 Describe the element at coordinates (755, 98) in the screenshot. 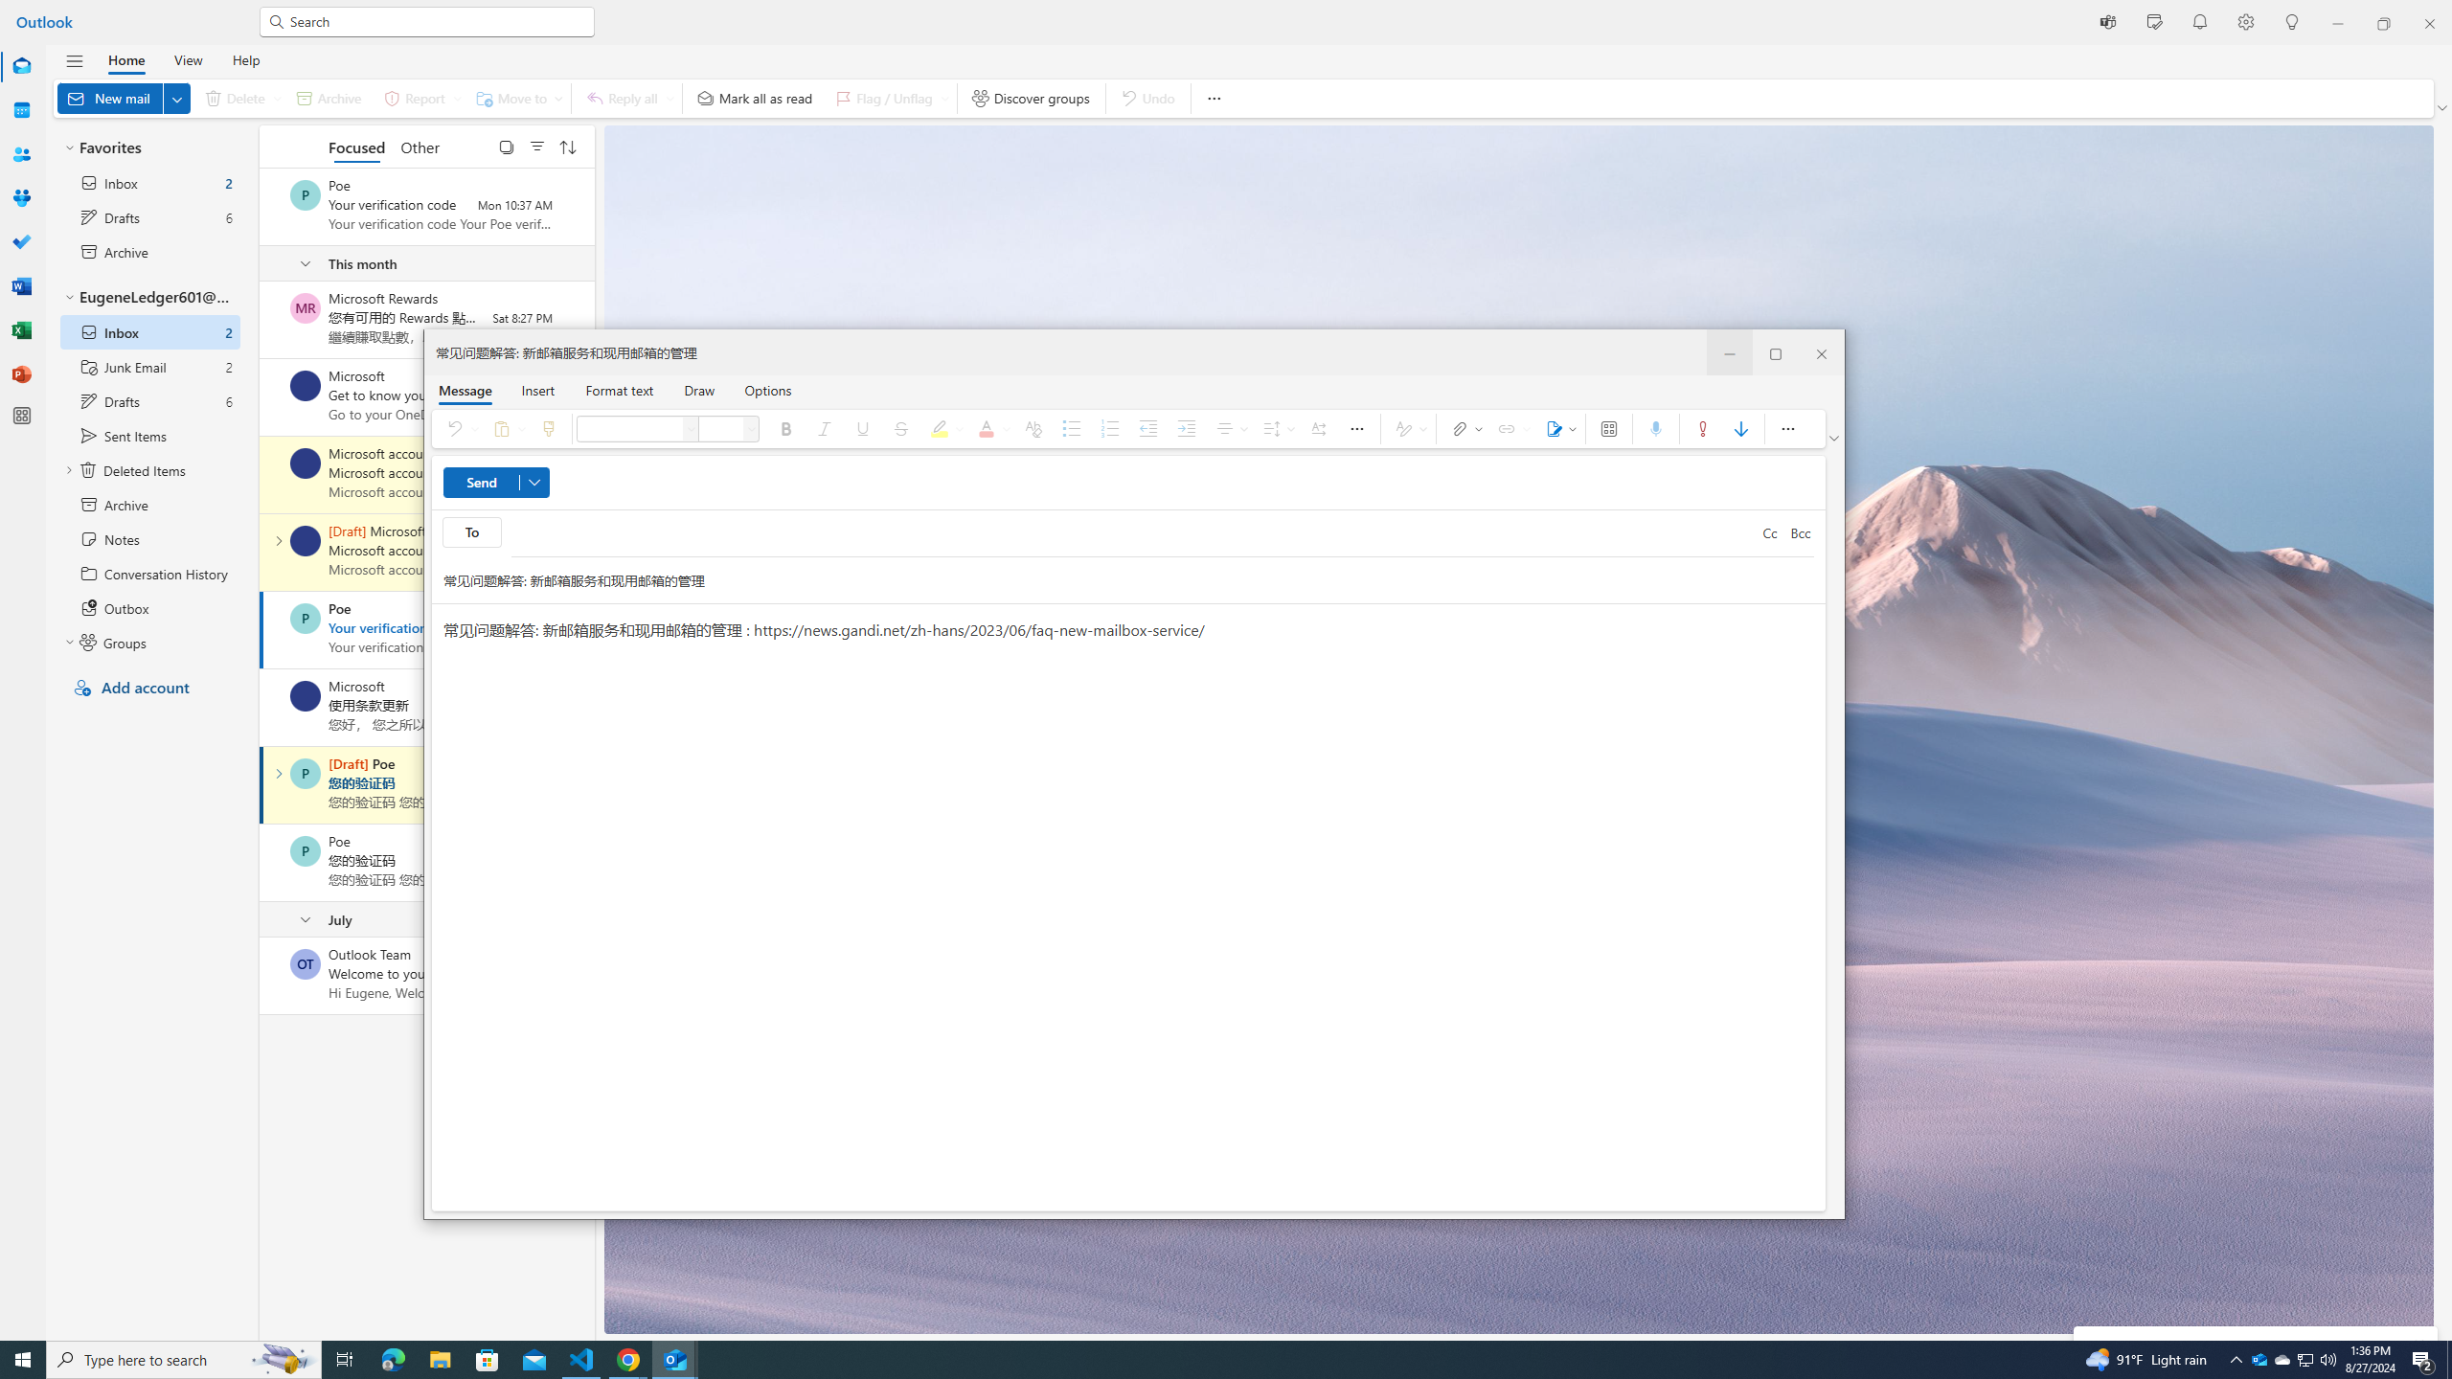

I see `Mark all as read` at that location.